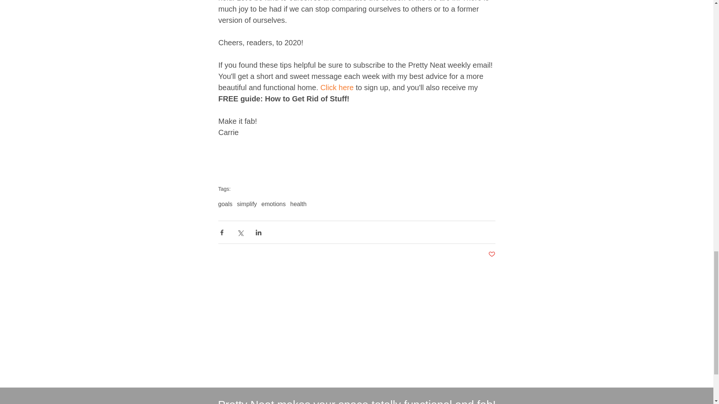 Image resolution: width=719 pixels, height=404 pixels. I want to click on goals, so click(225, 204).